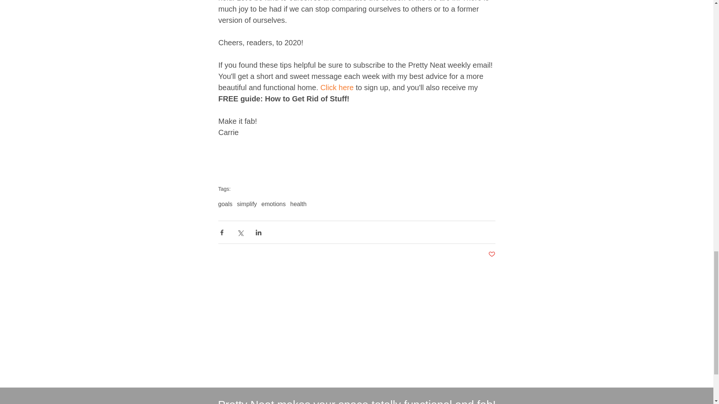 Image resolution: width=719 pixels, height=404 pixels. I want to click on goals, so click(225, 204).